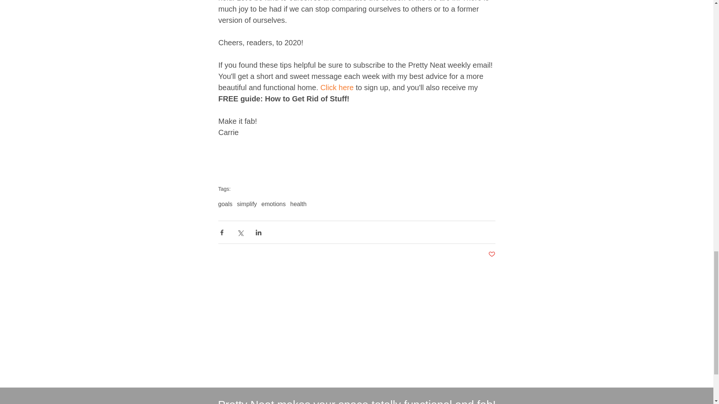 Image resolution: width=719 pixels, height=404 pixels. I want to click on goals, so click(225, 204).